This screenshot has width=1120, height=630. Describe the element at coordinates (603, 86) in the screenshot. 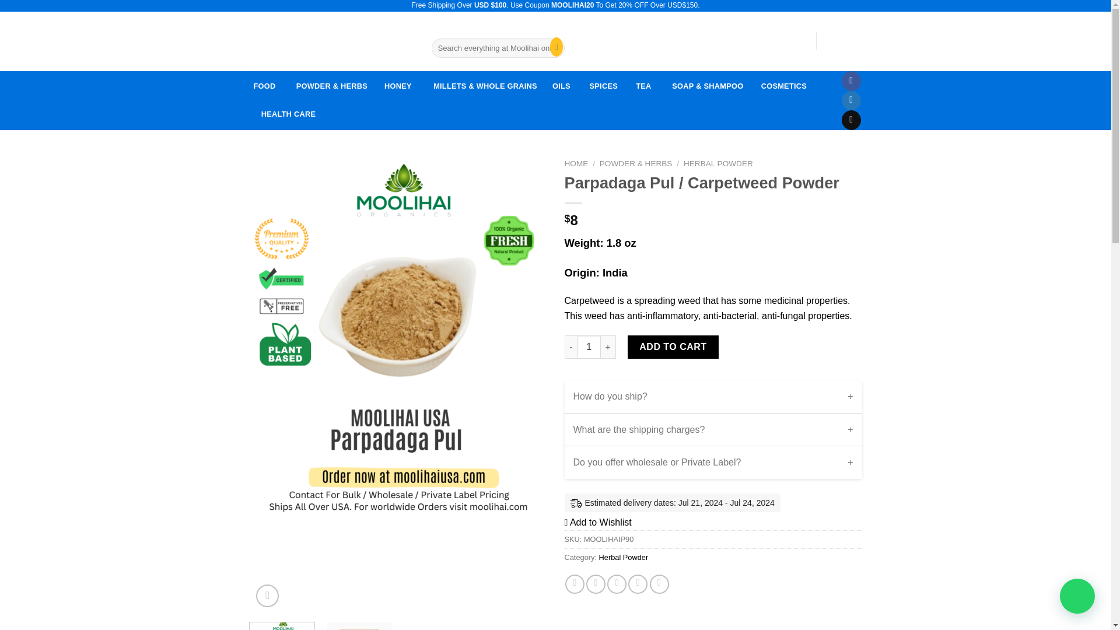

I see `SPICES` at that location.